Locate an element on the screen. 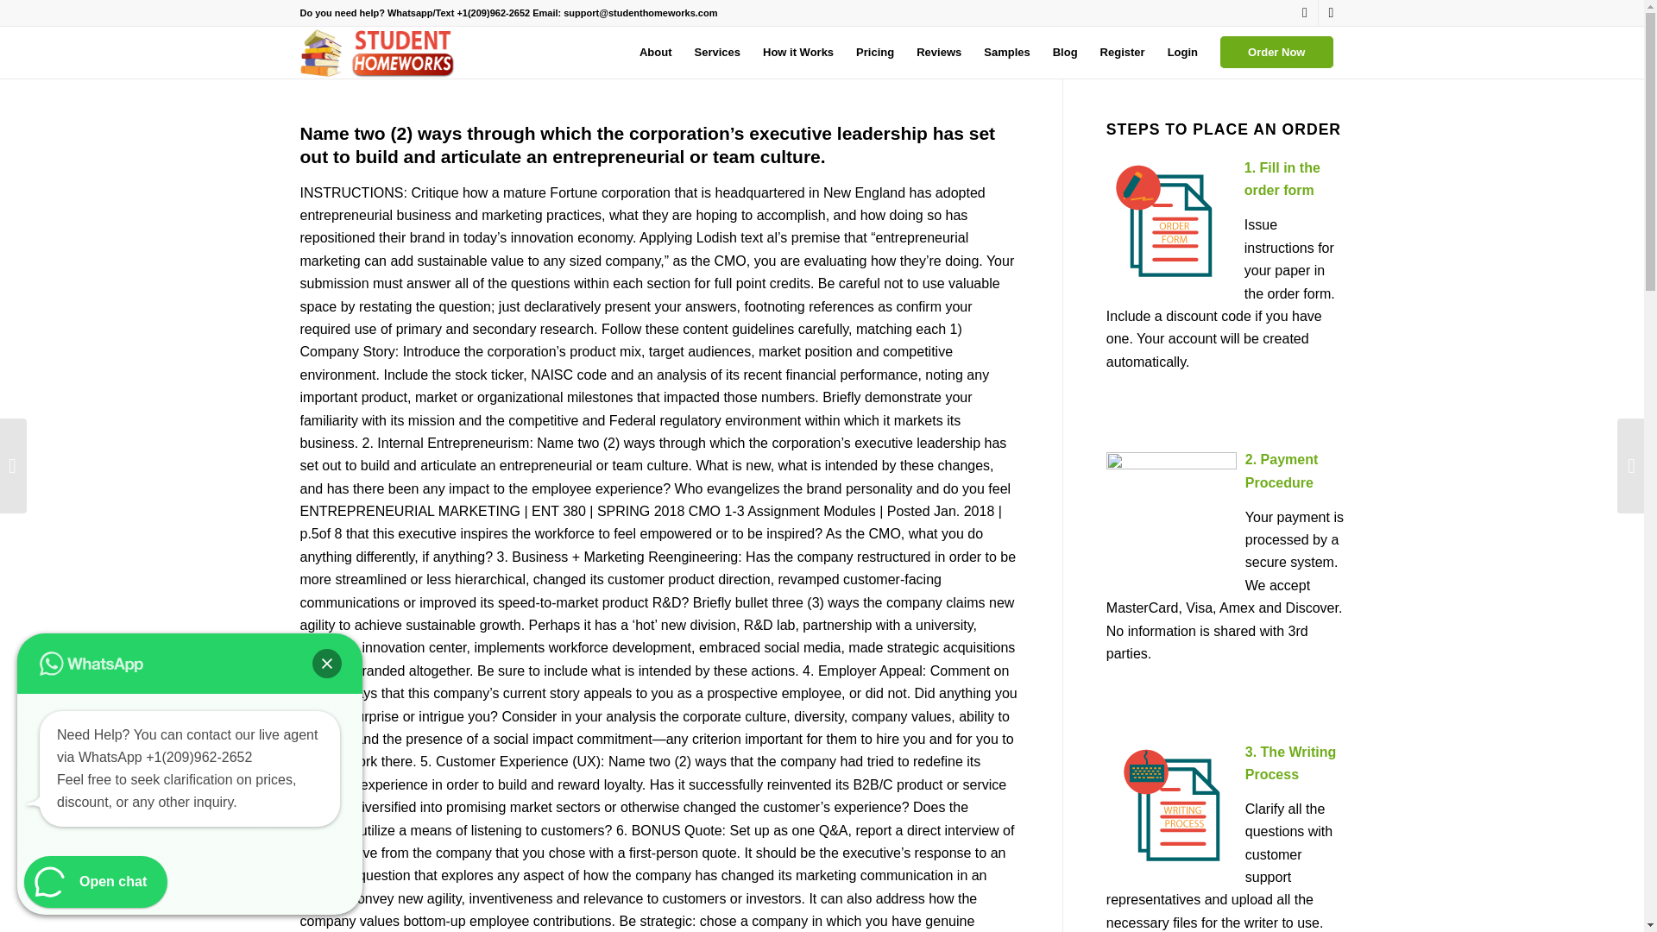 The image size is (1657, 932). About is located at coordinates (655, 52).